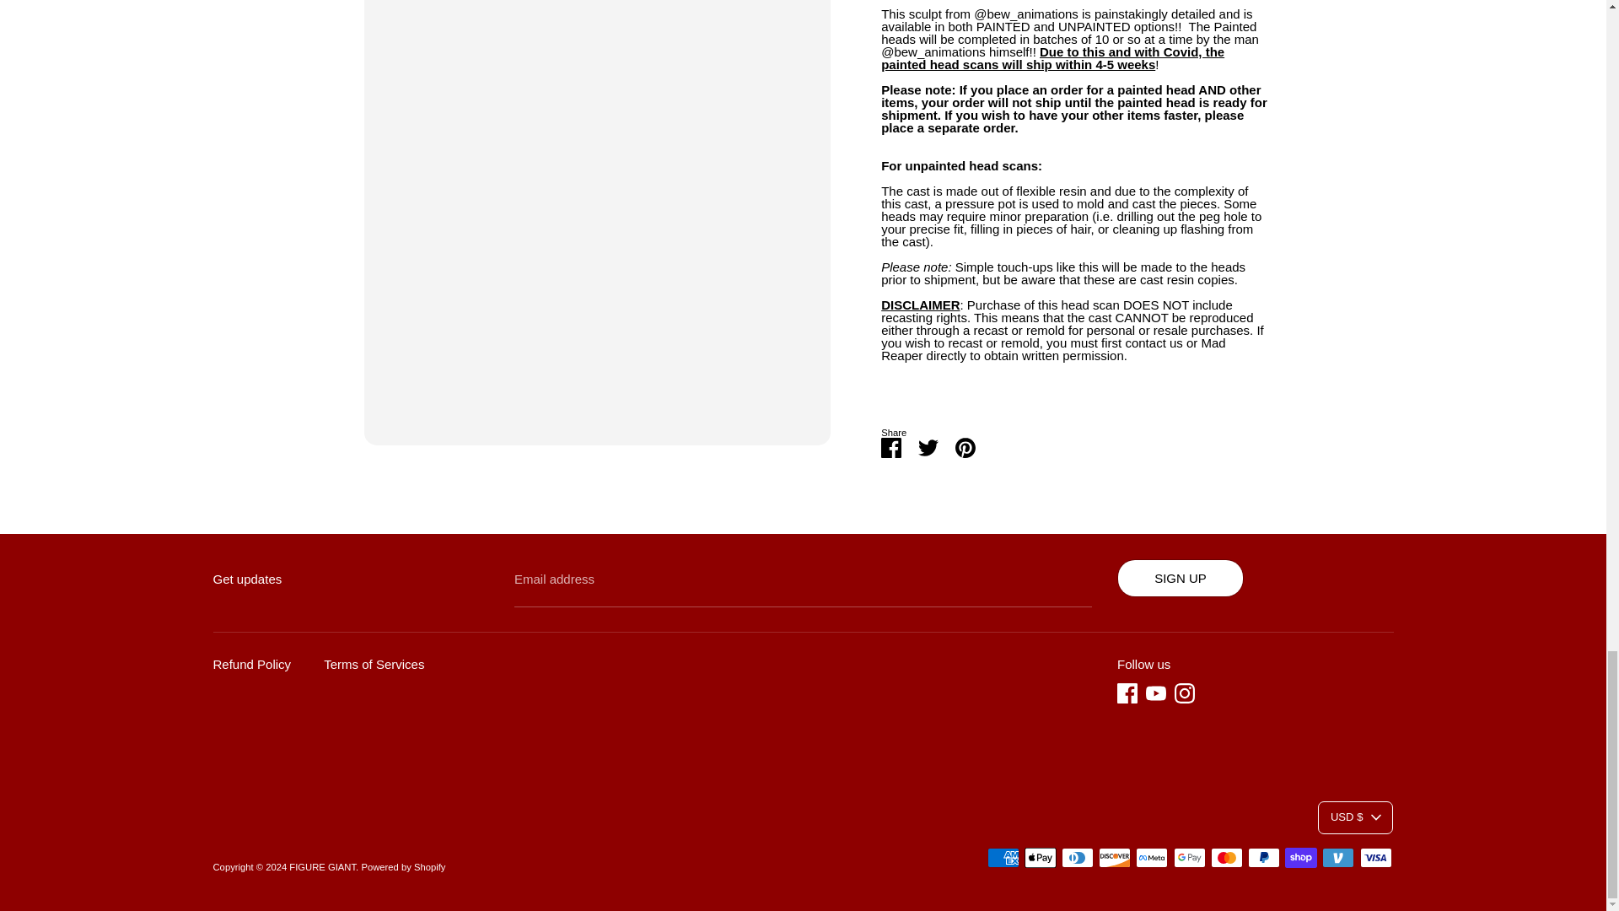  What do you see at coordinates (1227, 858) in the screenshot?
I see `Mastercard` at bounding box center [1227, 858].